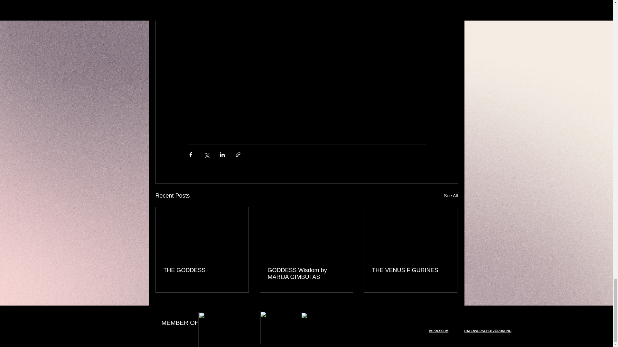 The width and height of the screenshot is (618, 347). Describe the element at coordinates (451, 196) in the screenshot. I see `See All` at that location.